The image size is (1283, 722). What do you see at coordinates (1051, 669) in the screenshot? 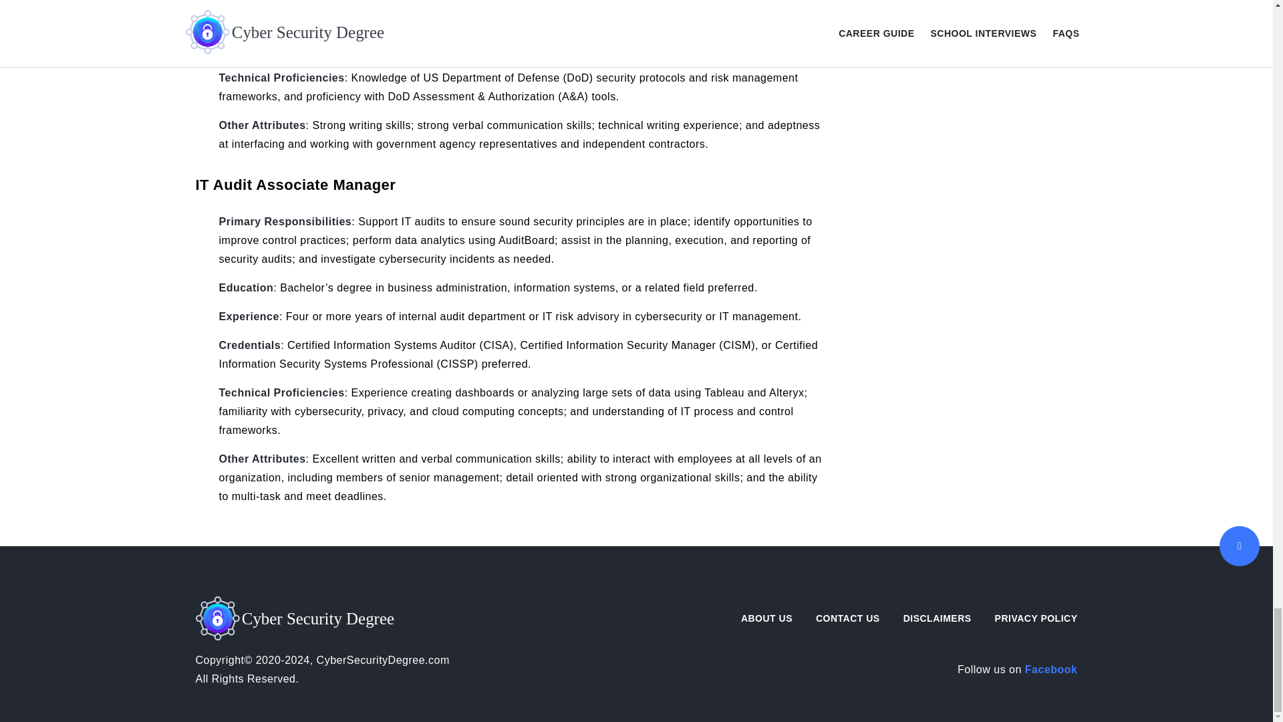
I see `Facebook` at bounding box center [1051, 669].